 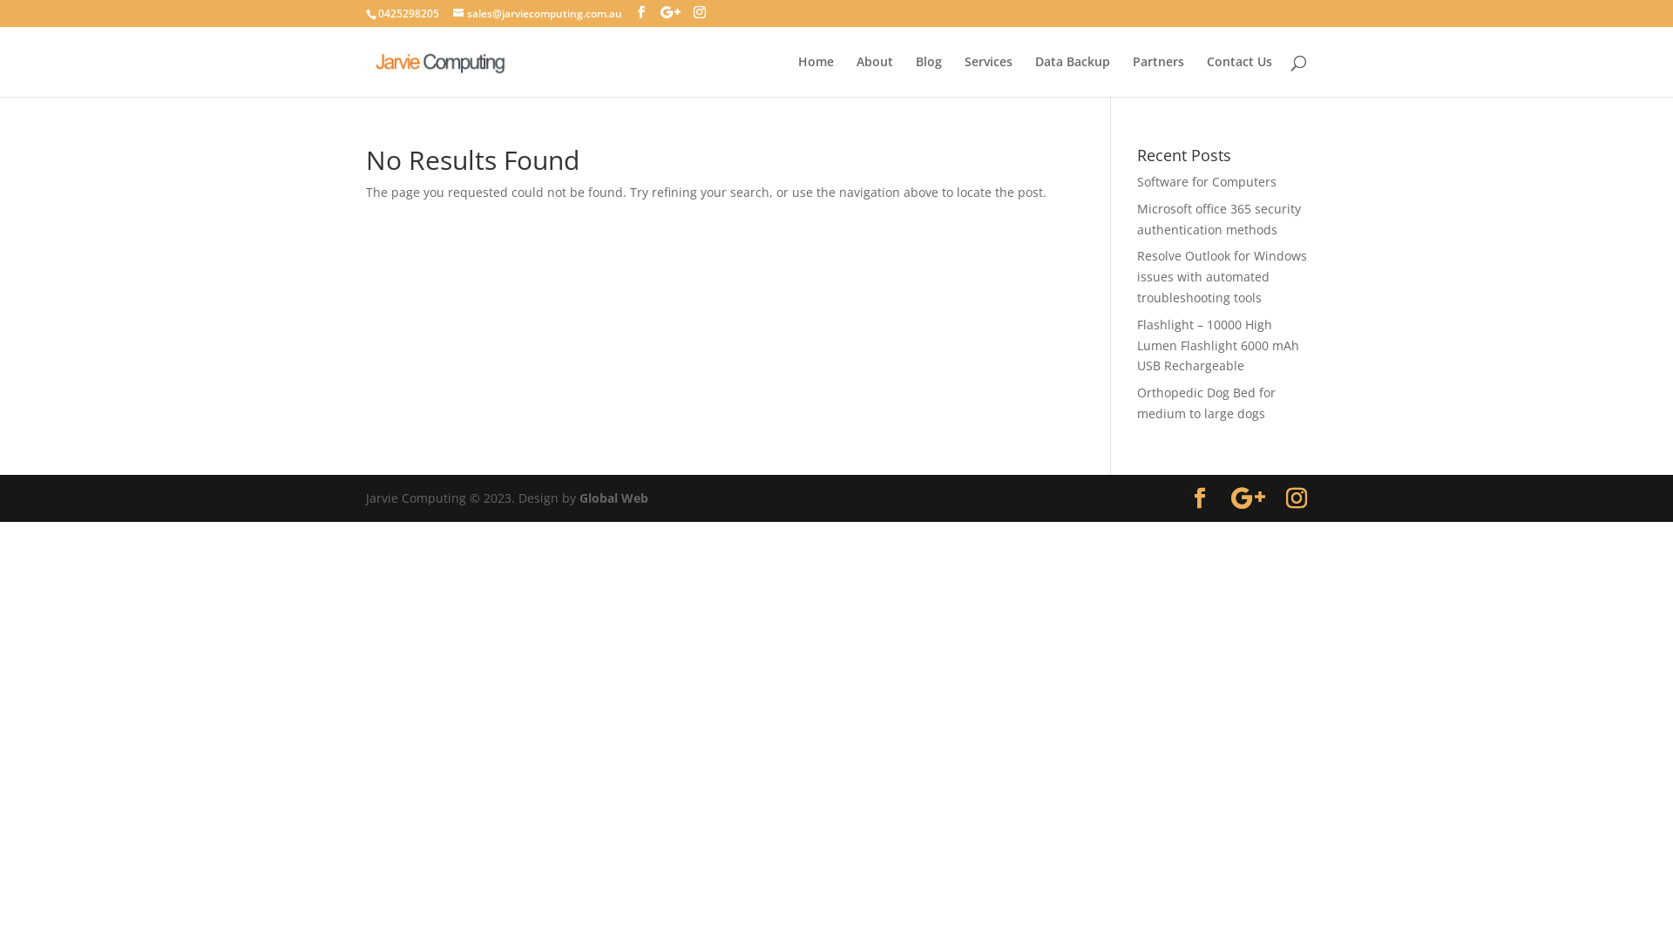 I want to click on sales@jarviecomputing.com.au, so click(x=538, y=14).